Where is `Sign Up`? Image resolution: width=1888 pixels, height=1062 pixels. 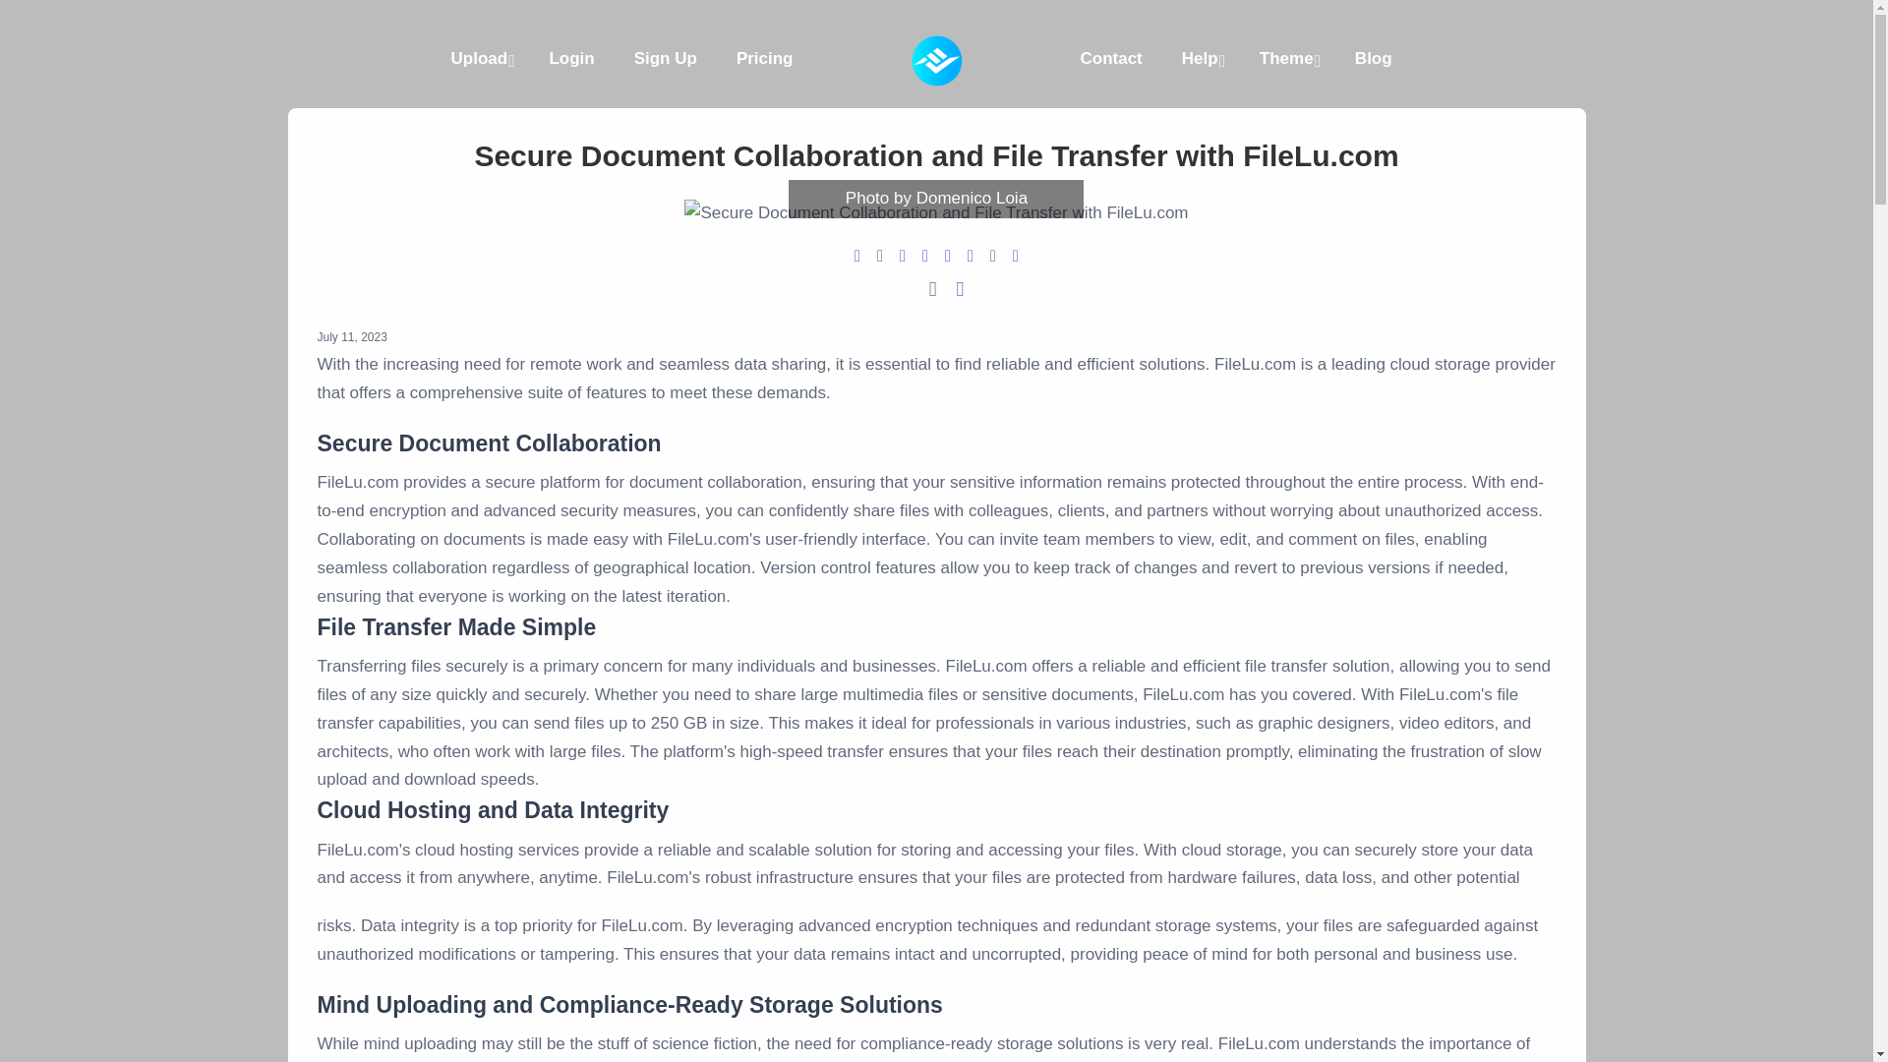
Sign Up is located at coordinates (666, 59).